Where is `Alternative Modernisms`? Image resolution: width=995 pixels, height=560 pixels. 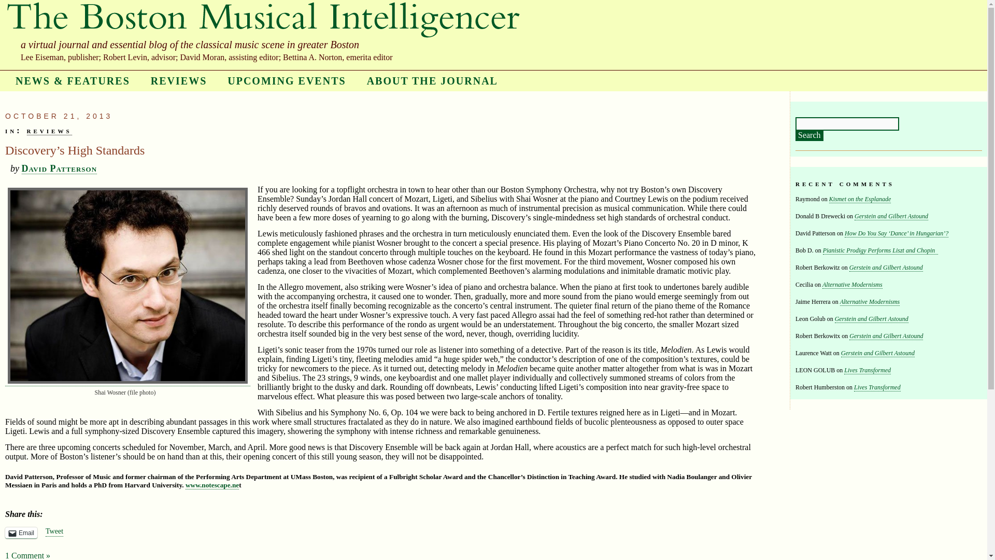
Alternative Modernisms is located at coordinates (870, 302).